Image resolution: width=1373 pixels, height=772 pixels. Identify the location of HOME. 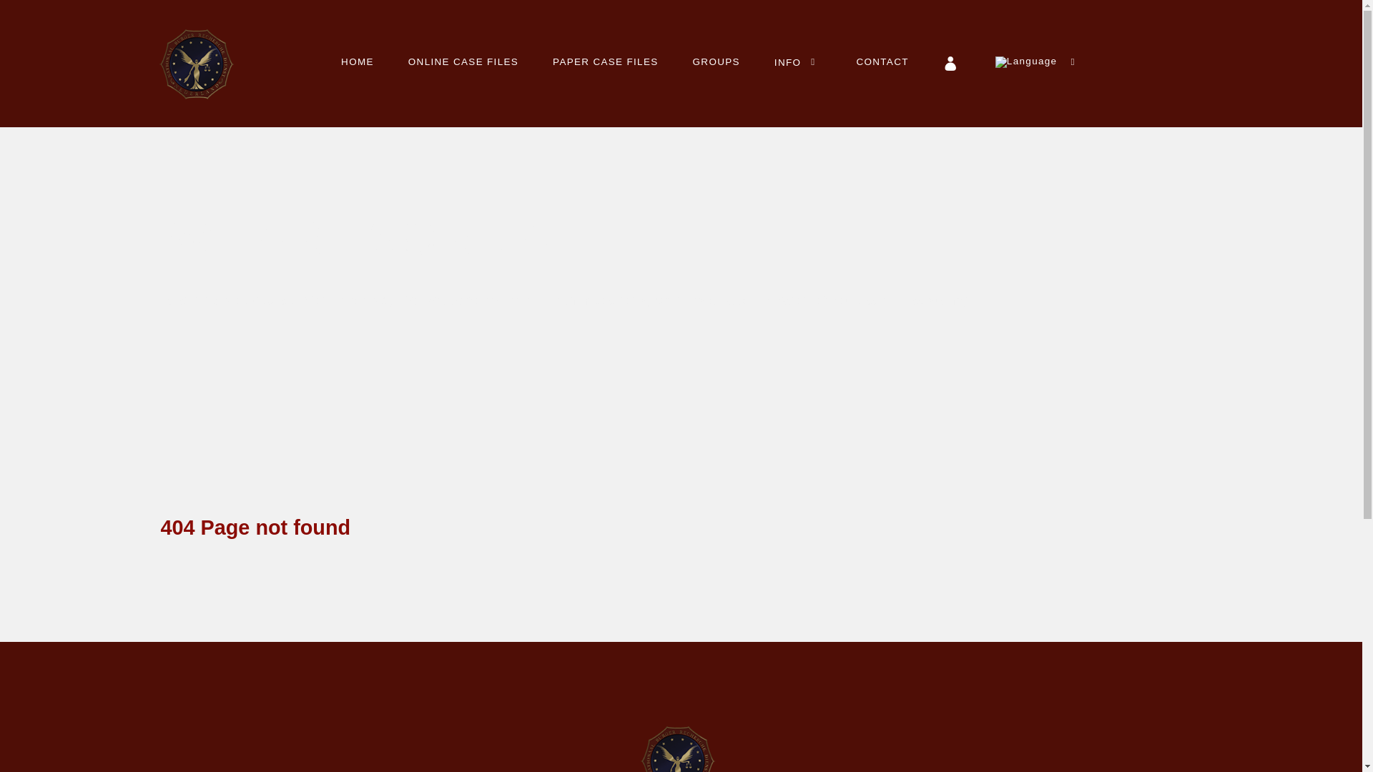
(358, 61).